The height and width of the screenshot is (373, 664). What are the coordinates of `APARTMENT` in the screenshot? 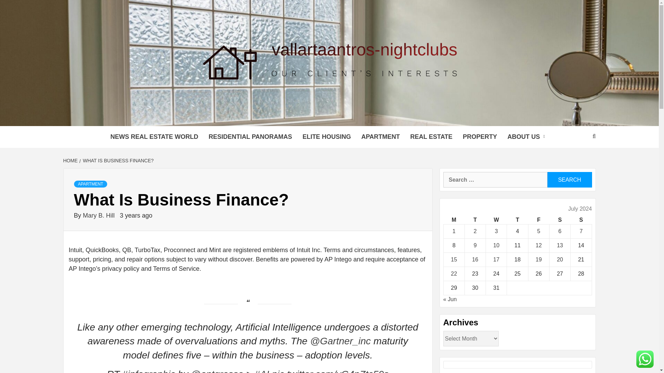 It's located at (380, 137).